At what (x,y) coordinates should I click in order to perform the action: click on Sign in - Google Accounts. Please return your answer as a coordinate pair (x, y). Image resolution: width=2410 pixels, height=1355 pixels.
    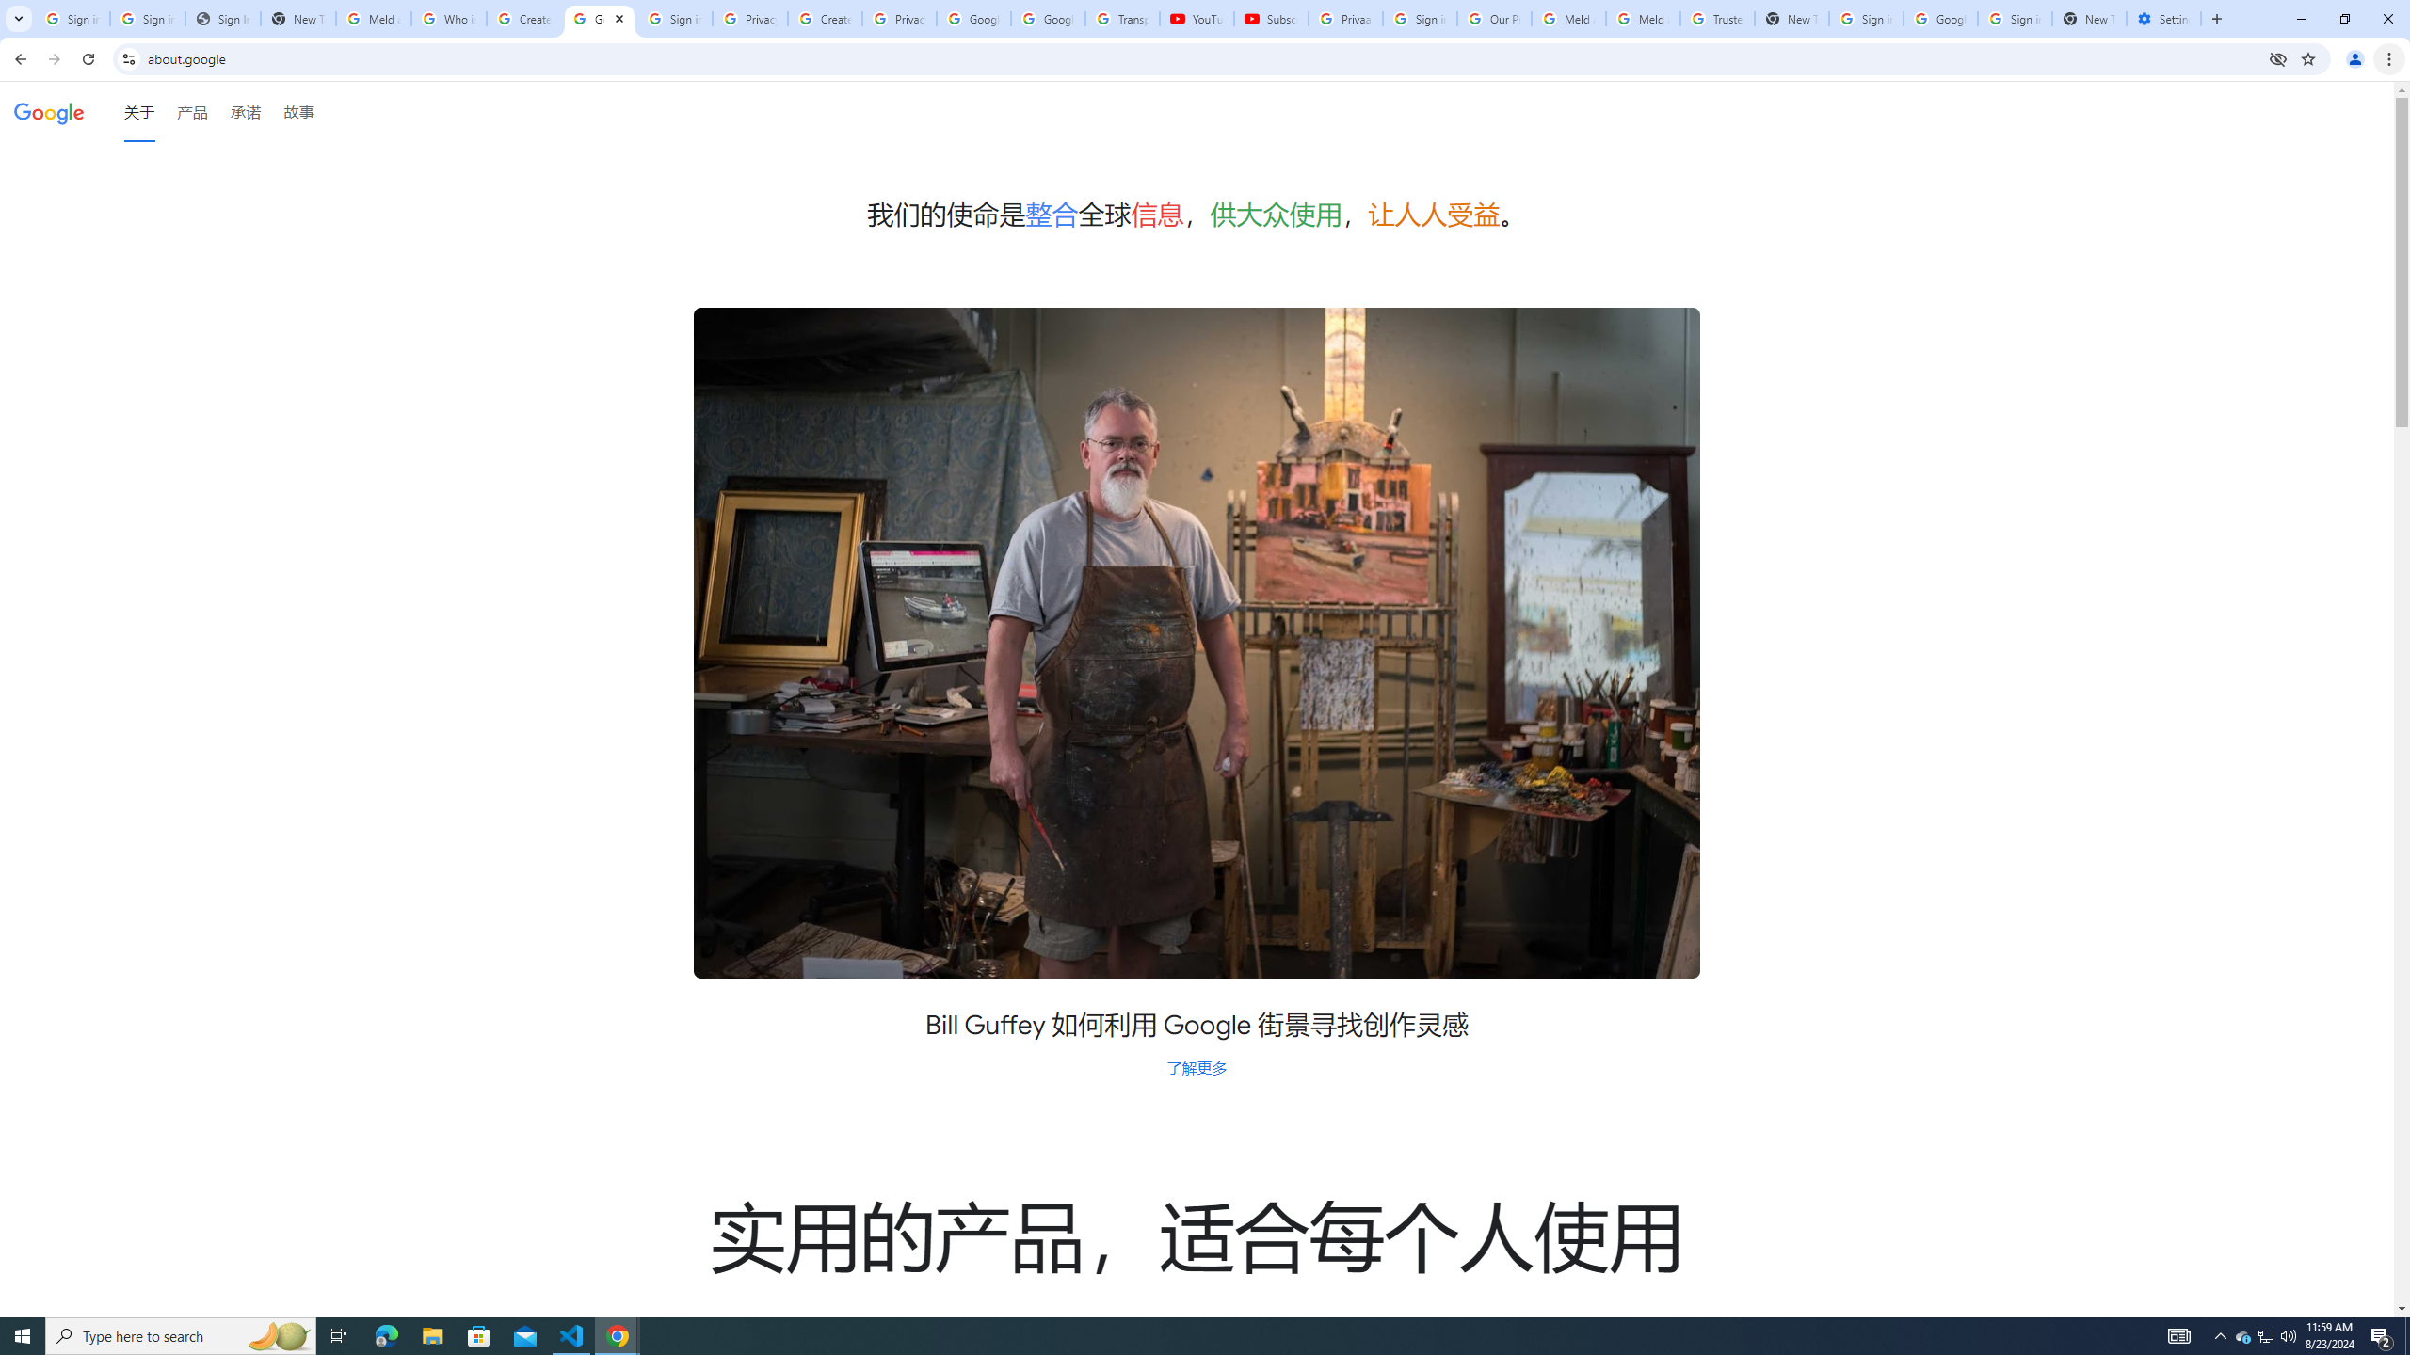
    Looking at the image, I should click on (2015, 19).